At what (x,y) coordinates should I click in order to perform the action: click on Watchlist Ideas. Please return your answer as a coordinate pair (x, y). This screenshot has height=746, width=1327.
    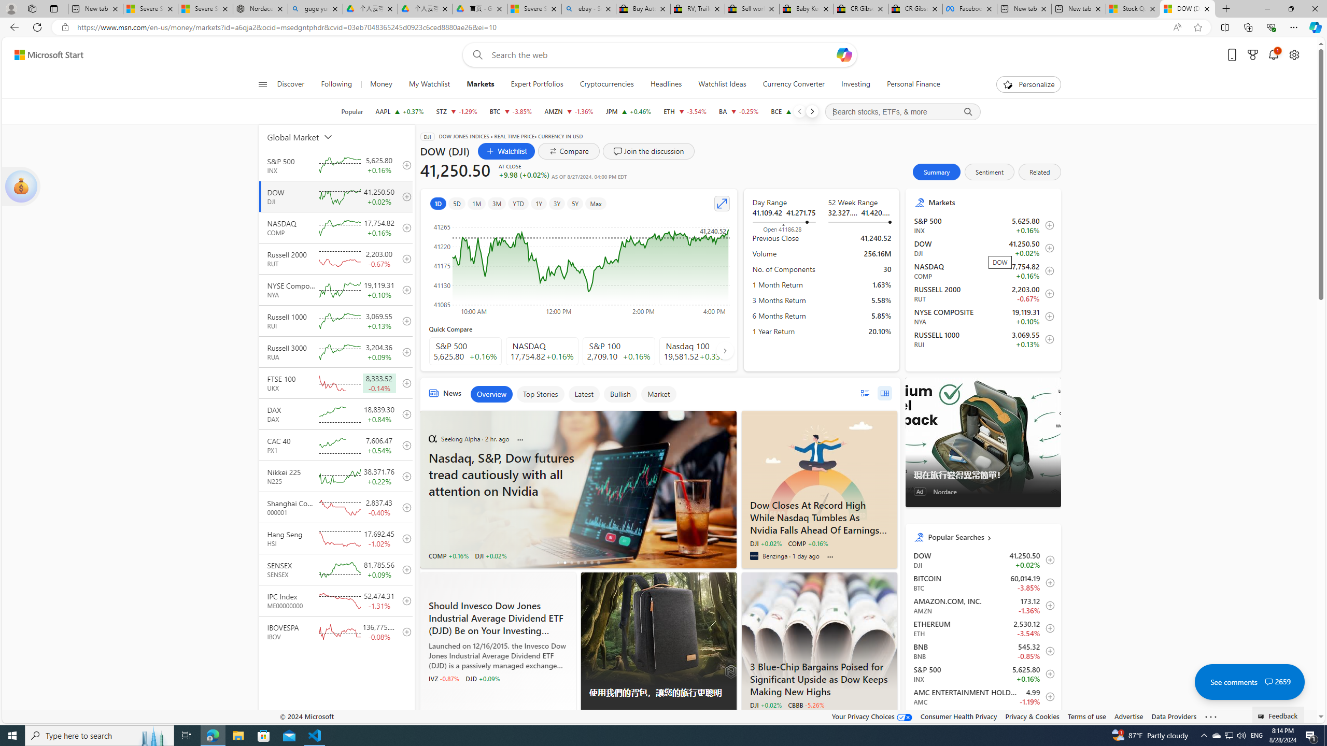
    Looking at the image, I should click on (722, 84).